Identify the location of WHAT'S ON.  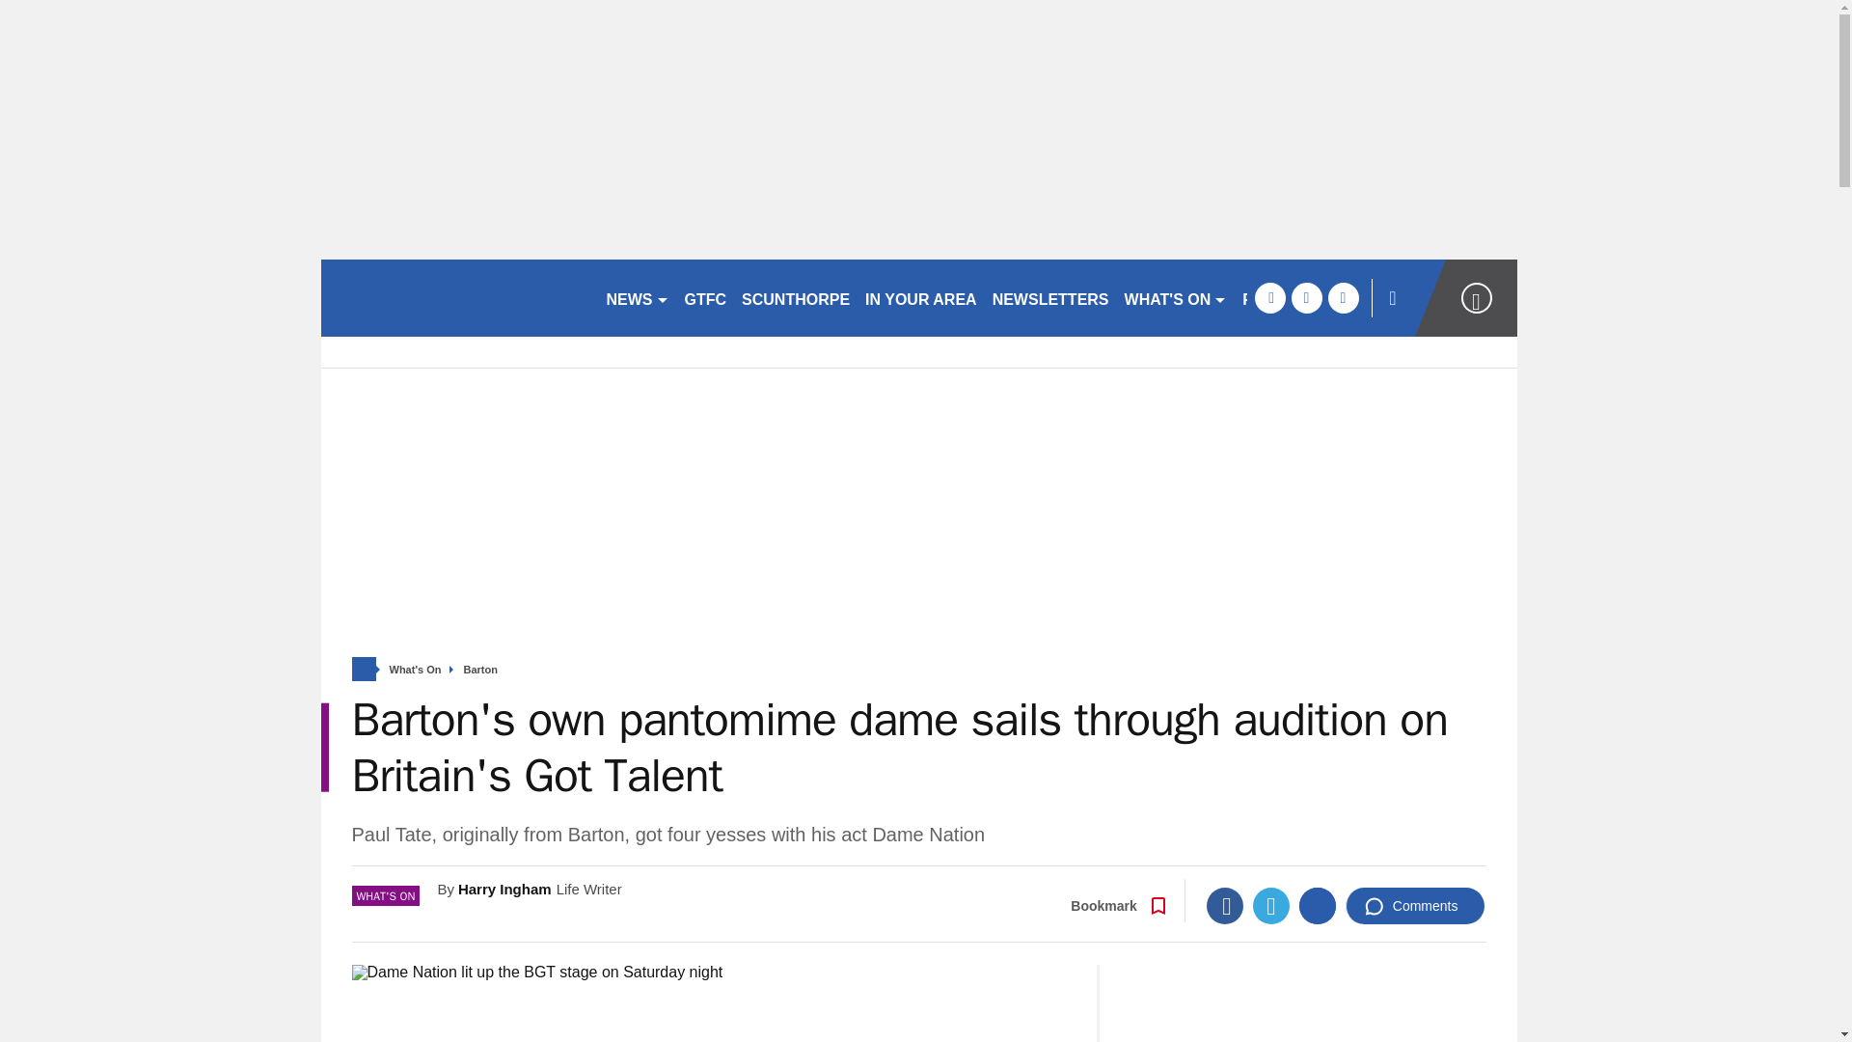
(1175, 297).